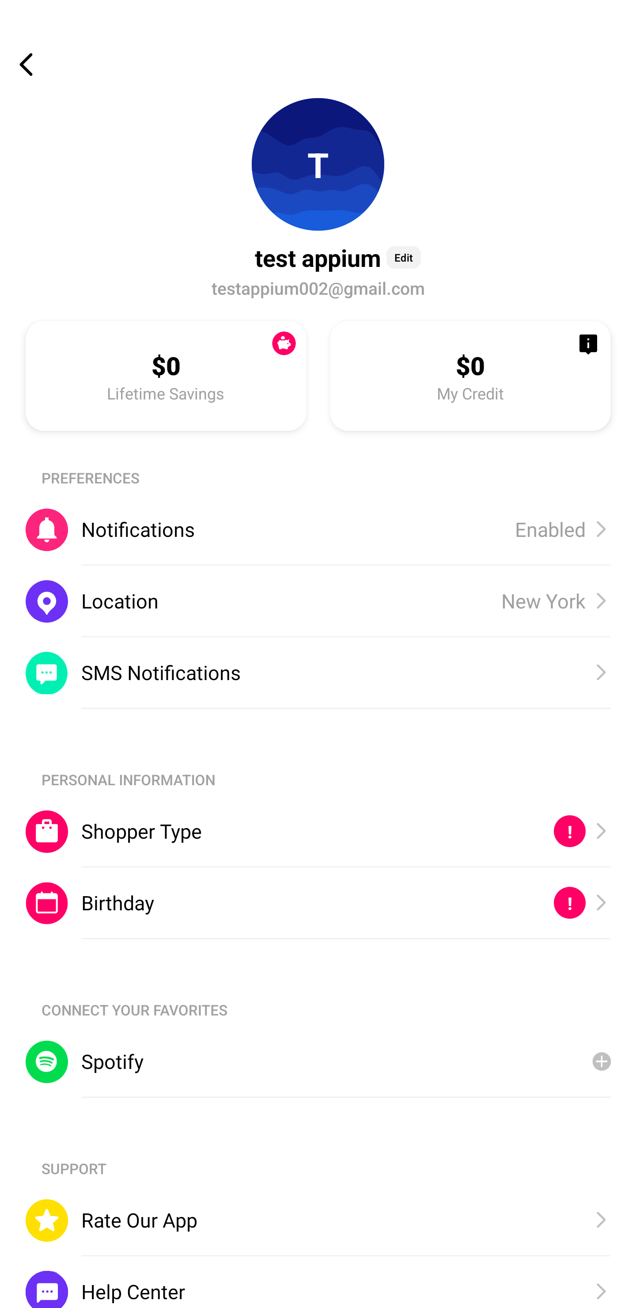  Describe the element at coordinates (404, 257) in the screenshot. I see `Edit` at that location.